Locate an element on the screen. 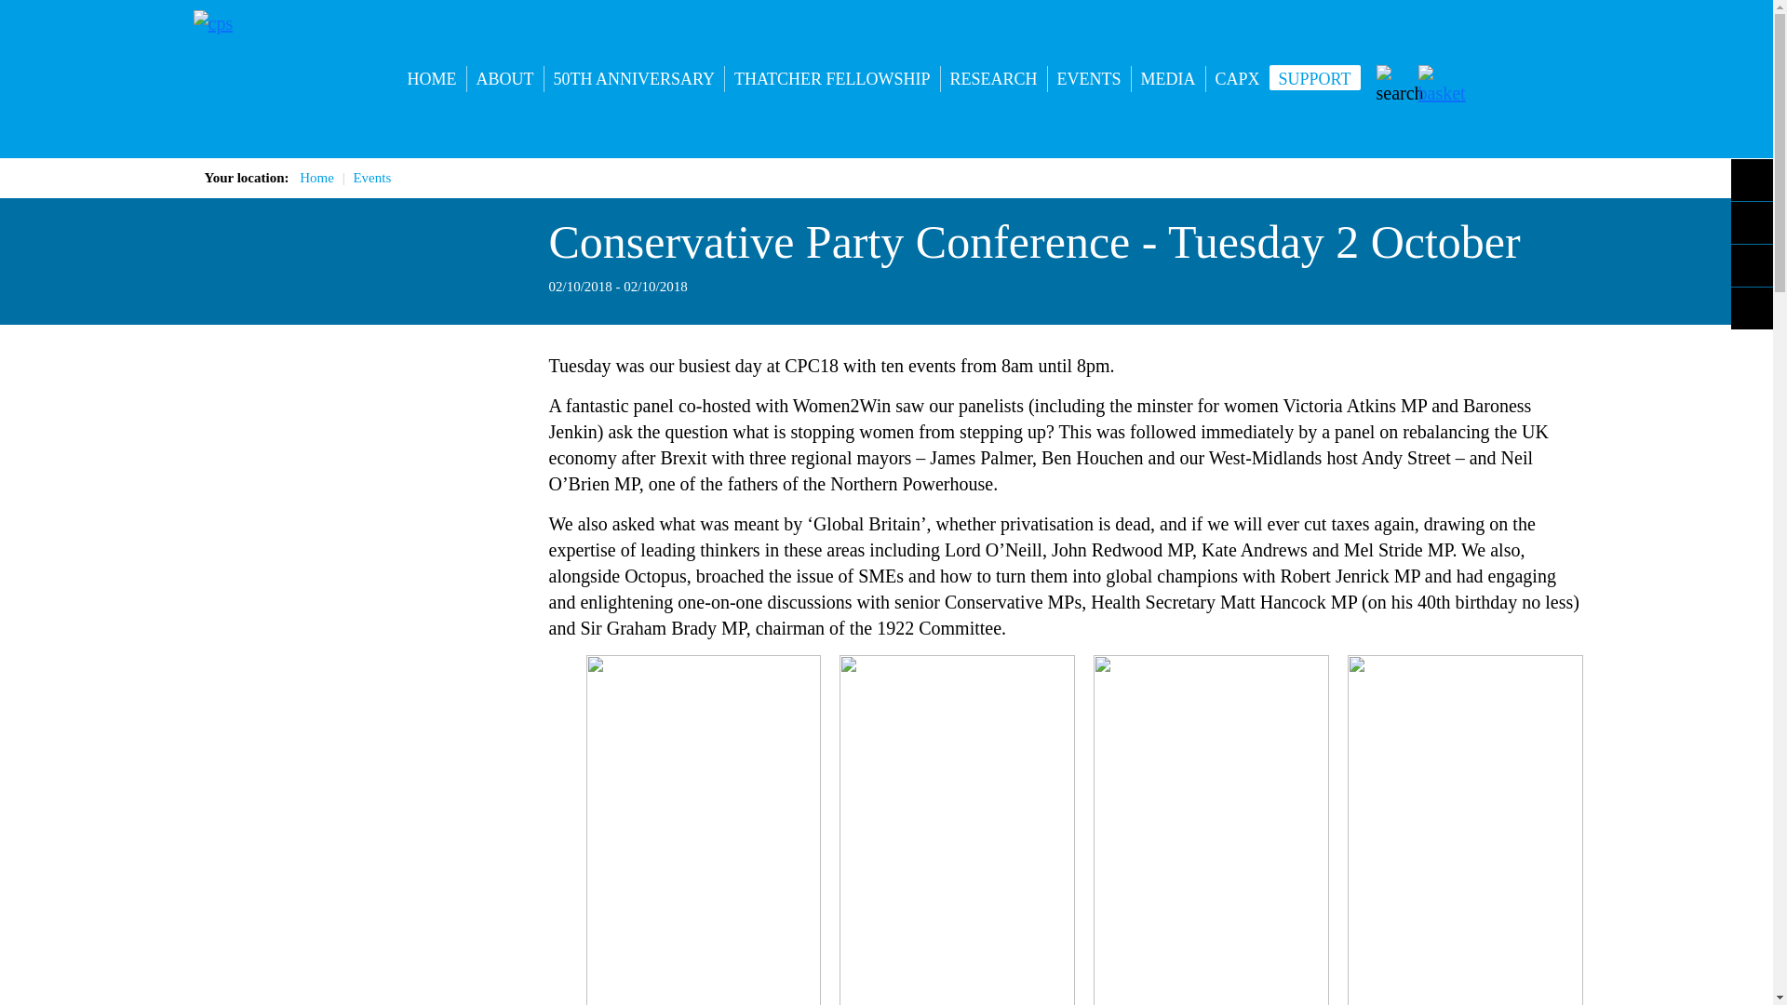  Home is located at coordinates (316, 177).